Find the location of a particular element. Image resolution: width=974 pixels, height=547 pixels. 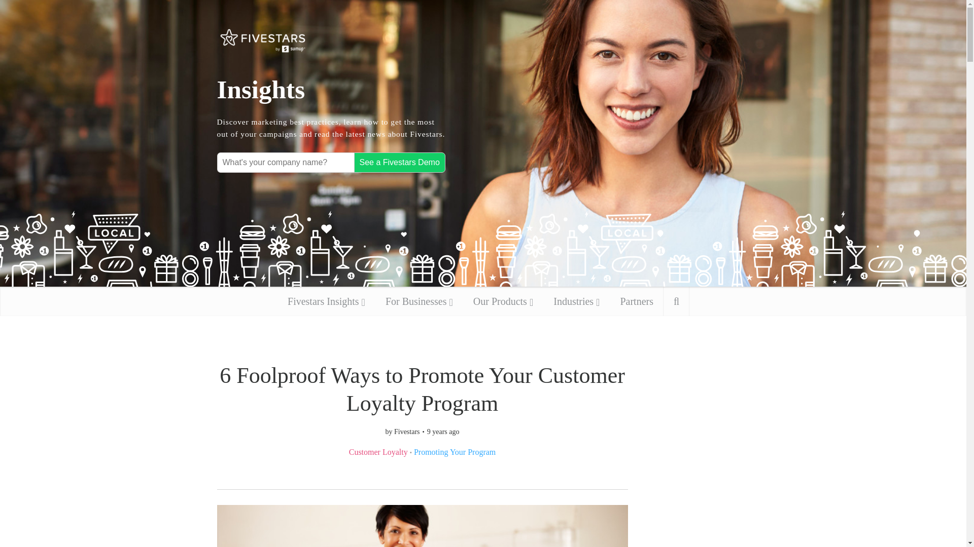

Fivestars Insights is located at coordinates (263, 41).